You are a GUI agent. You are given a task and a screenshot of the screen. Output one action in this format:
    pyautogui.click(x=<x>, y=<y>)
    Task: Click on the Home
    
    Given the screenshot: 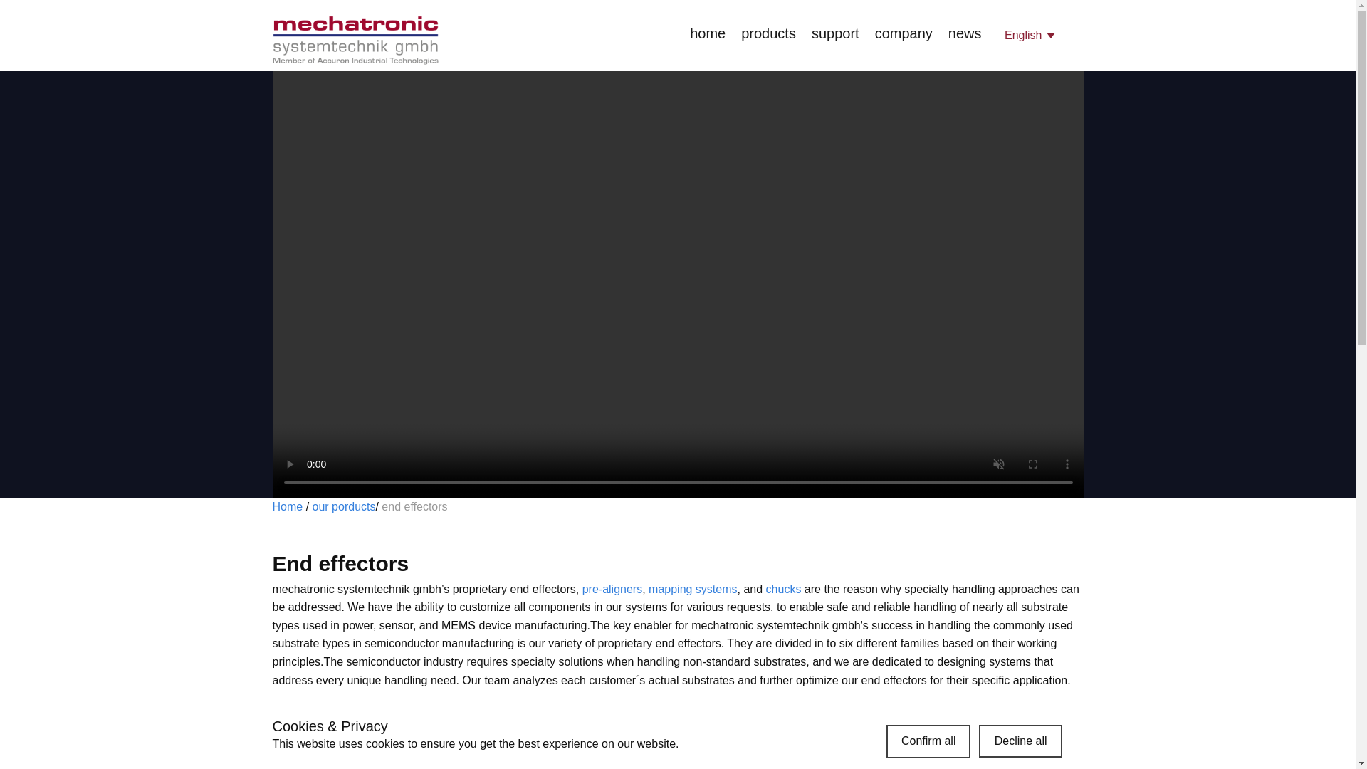 What is the action you would take?
    pyautogui.click(x=287, y=507)
    